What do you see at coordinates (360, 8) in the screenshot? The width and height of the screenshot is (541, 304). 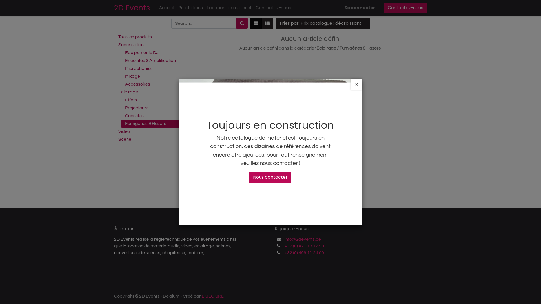 I see `Se connecter` at bounding box center [360, 8].